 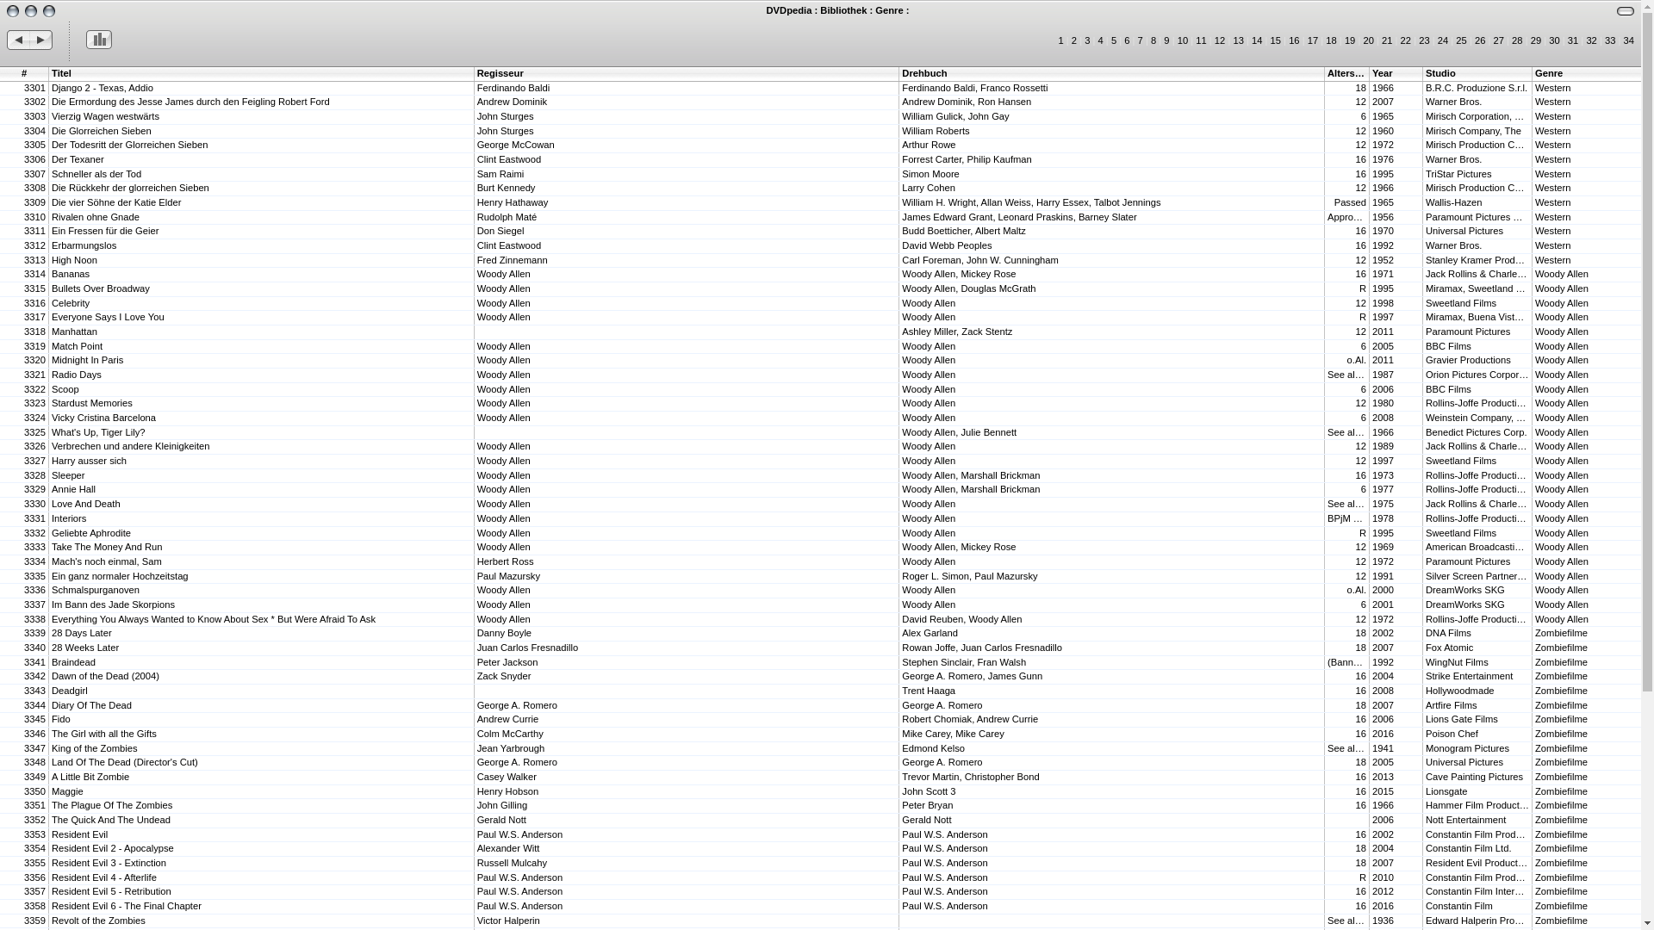 I want to click on 25, so click(x=1461, y=40).